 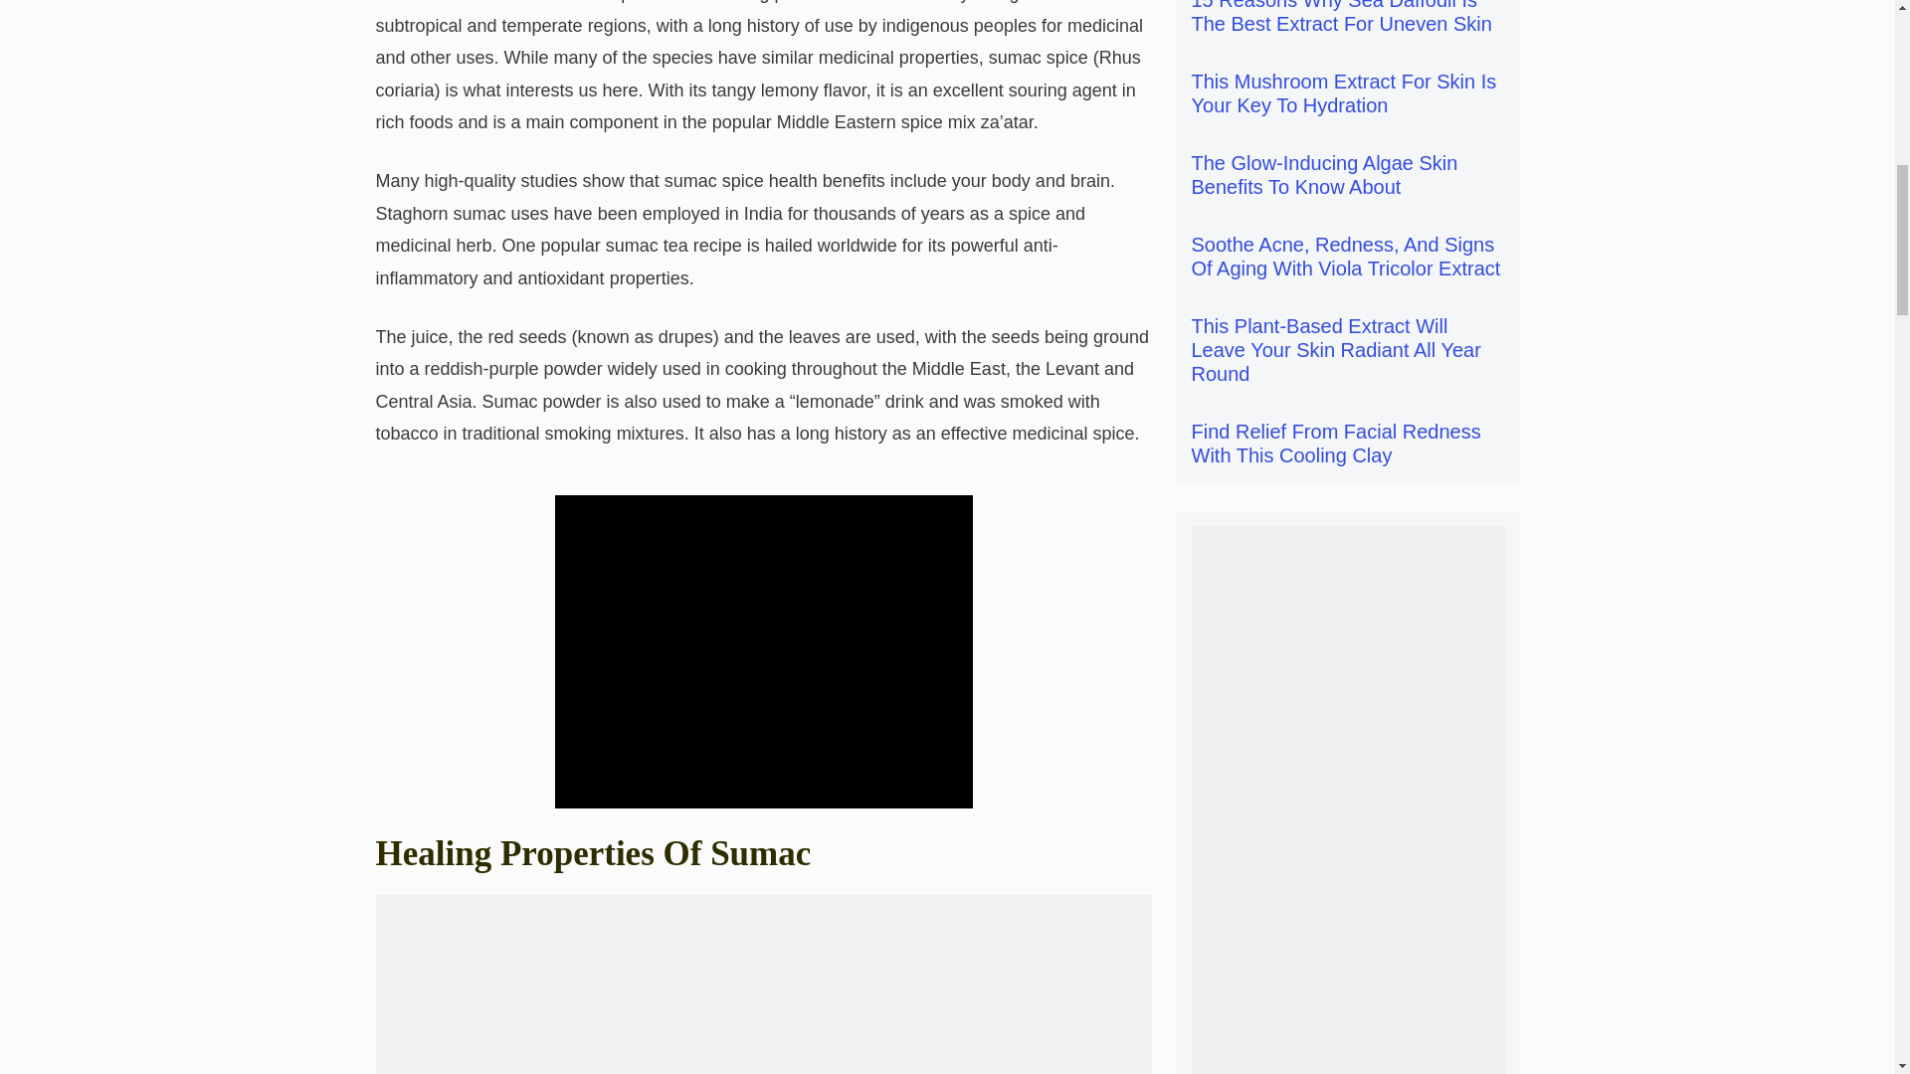 What do you see at coordinates (1337, 444) in the screenshot?
I see `Find Relief From Facial Redness With This Cooling Clay` at bounding box center [1337, 444].